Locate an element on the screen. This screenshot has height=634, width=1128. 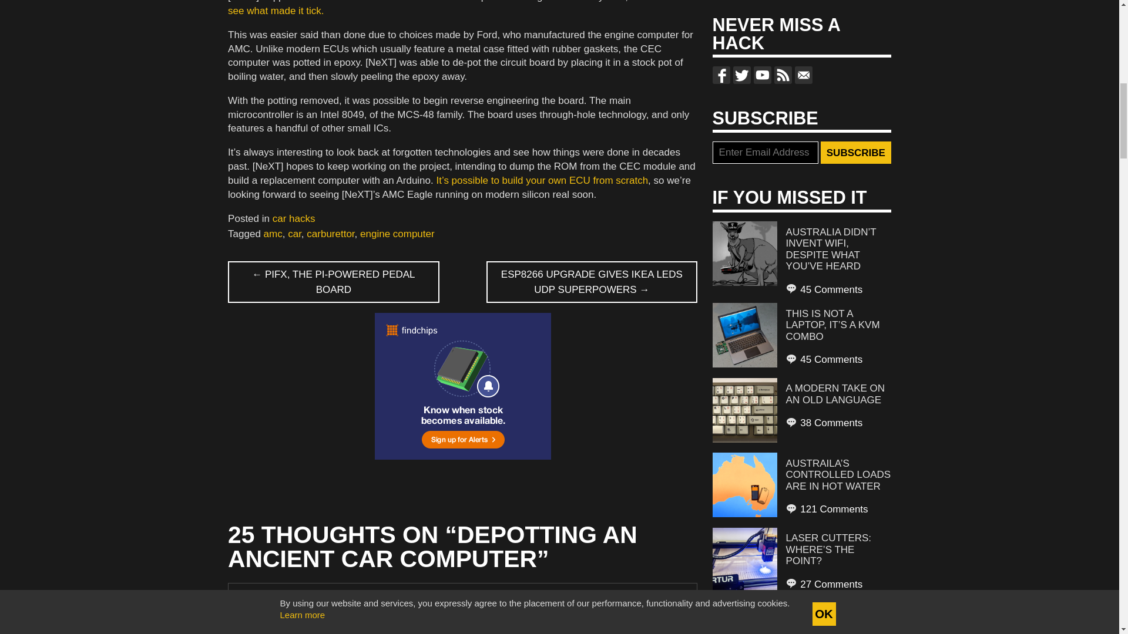
and decided to see what made it tick. is located at coordinates (462, 8).